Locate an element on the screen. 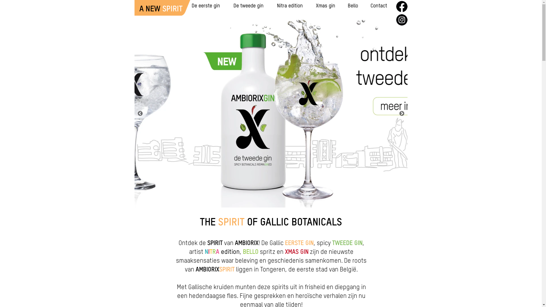 The width and height of the screenshot is (546, 307). Next is located at coordinates (402, 114).